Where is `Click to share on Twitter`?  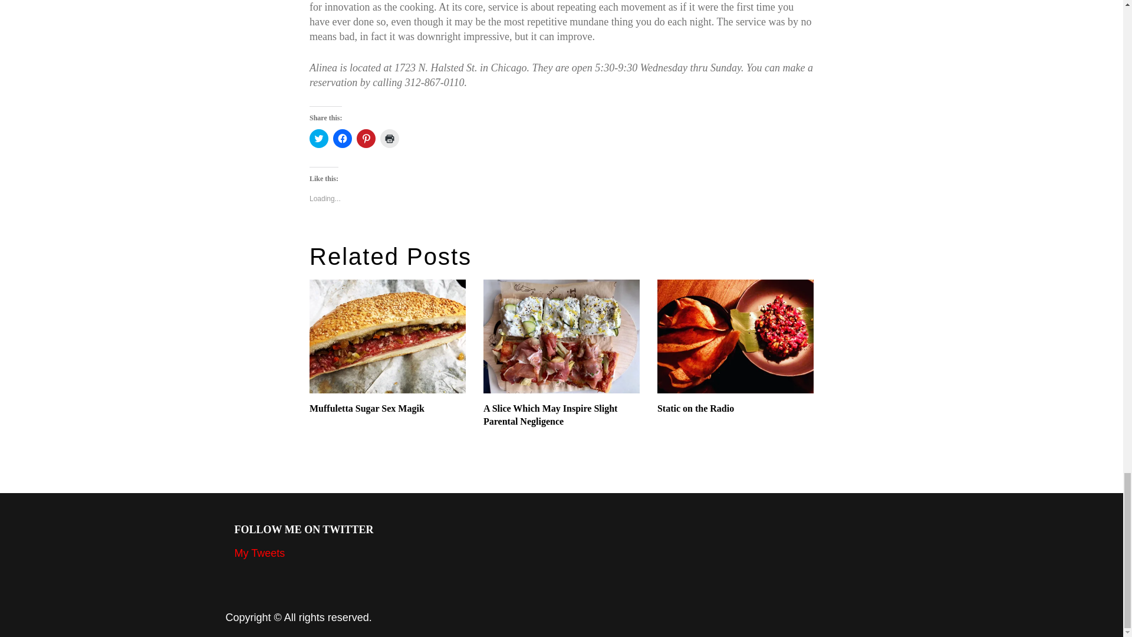
Click to share on Twitter is located at coordinates (318, 138).